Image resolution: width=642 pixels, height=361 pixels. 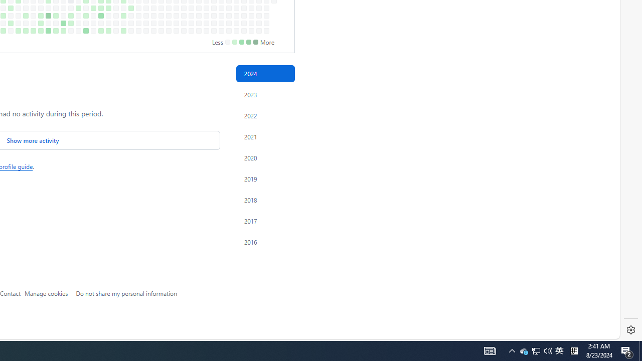 What do you see at coordinates (123, 31) in the screenshot?
I see `1 contribution on August 17th.` at bounding box center [123, 31].